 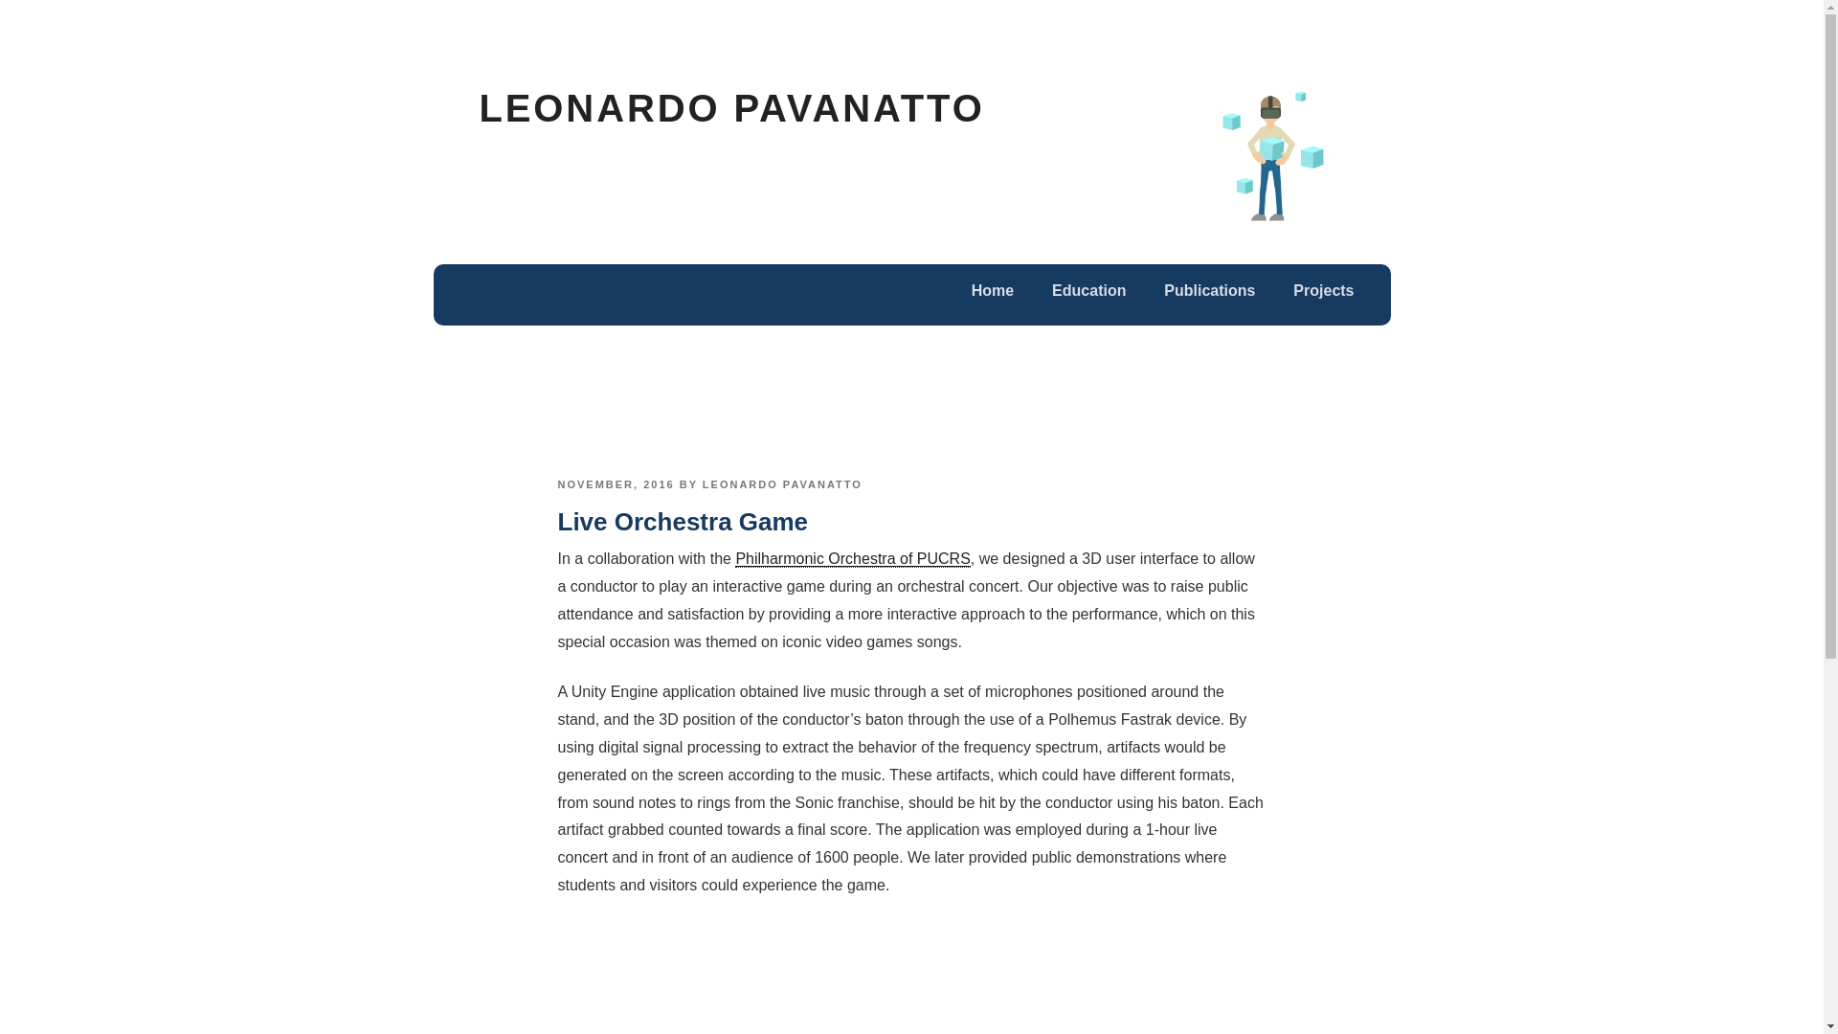 I want to click on LEONARDO PAVANATTO, so click(x=781, y=484).